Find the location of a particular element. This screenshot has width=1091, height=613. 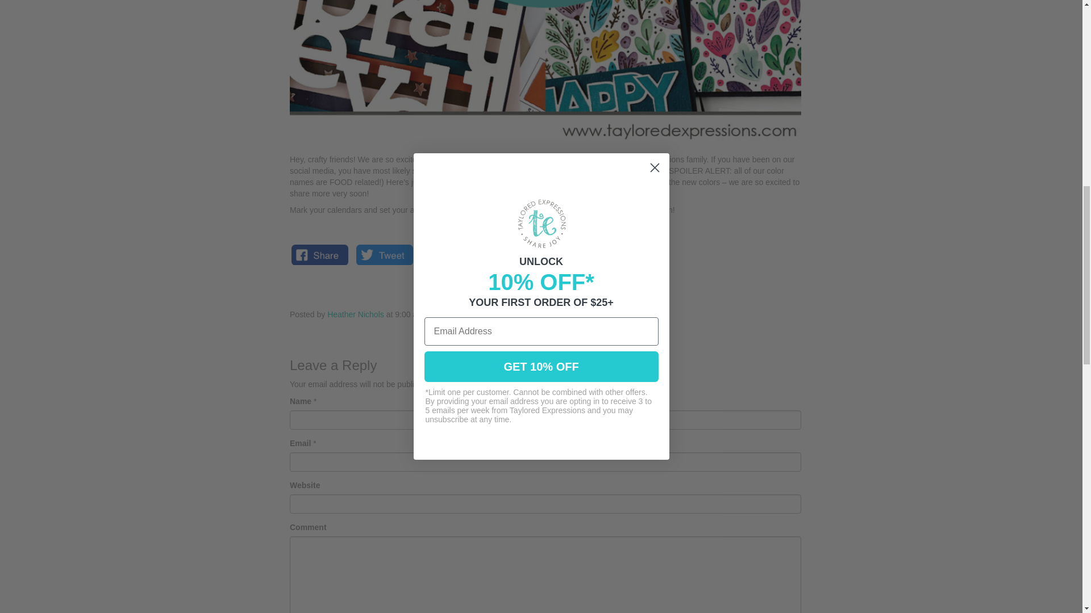

Link to this post is located at coordinates (601, 314).